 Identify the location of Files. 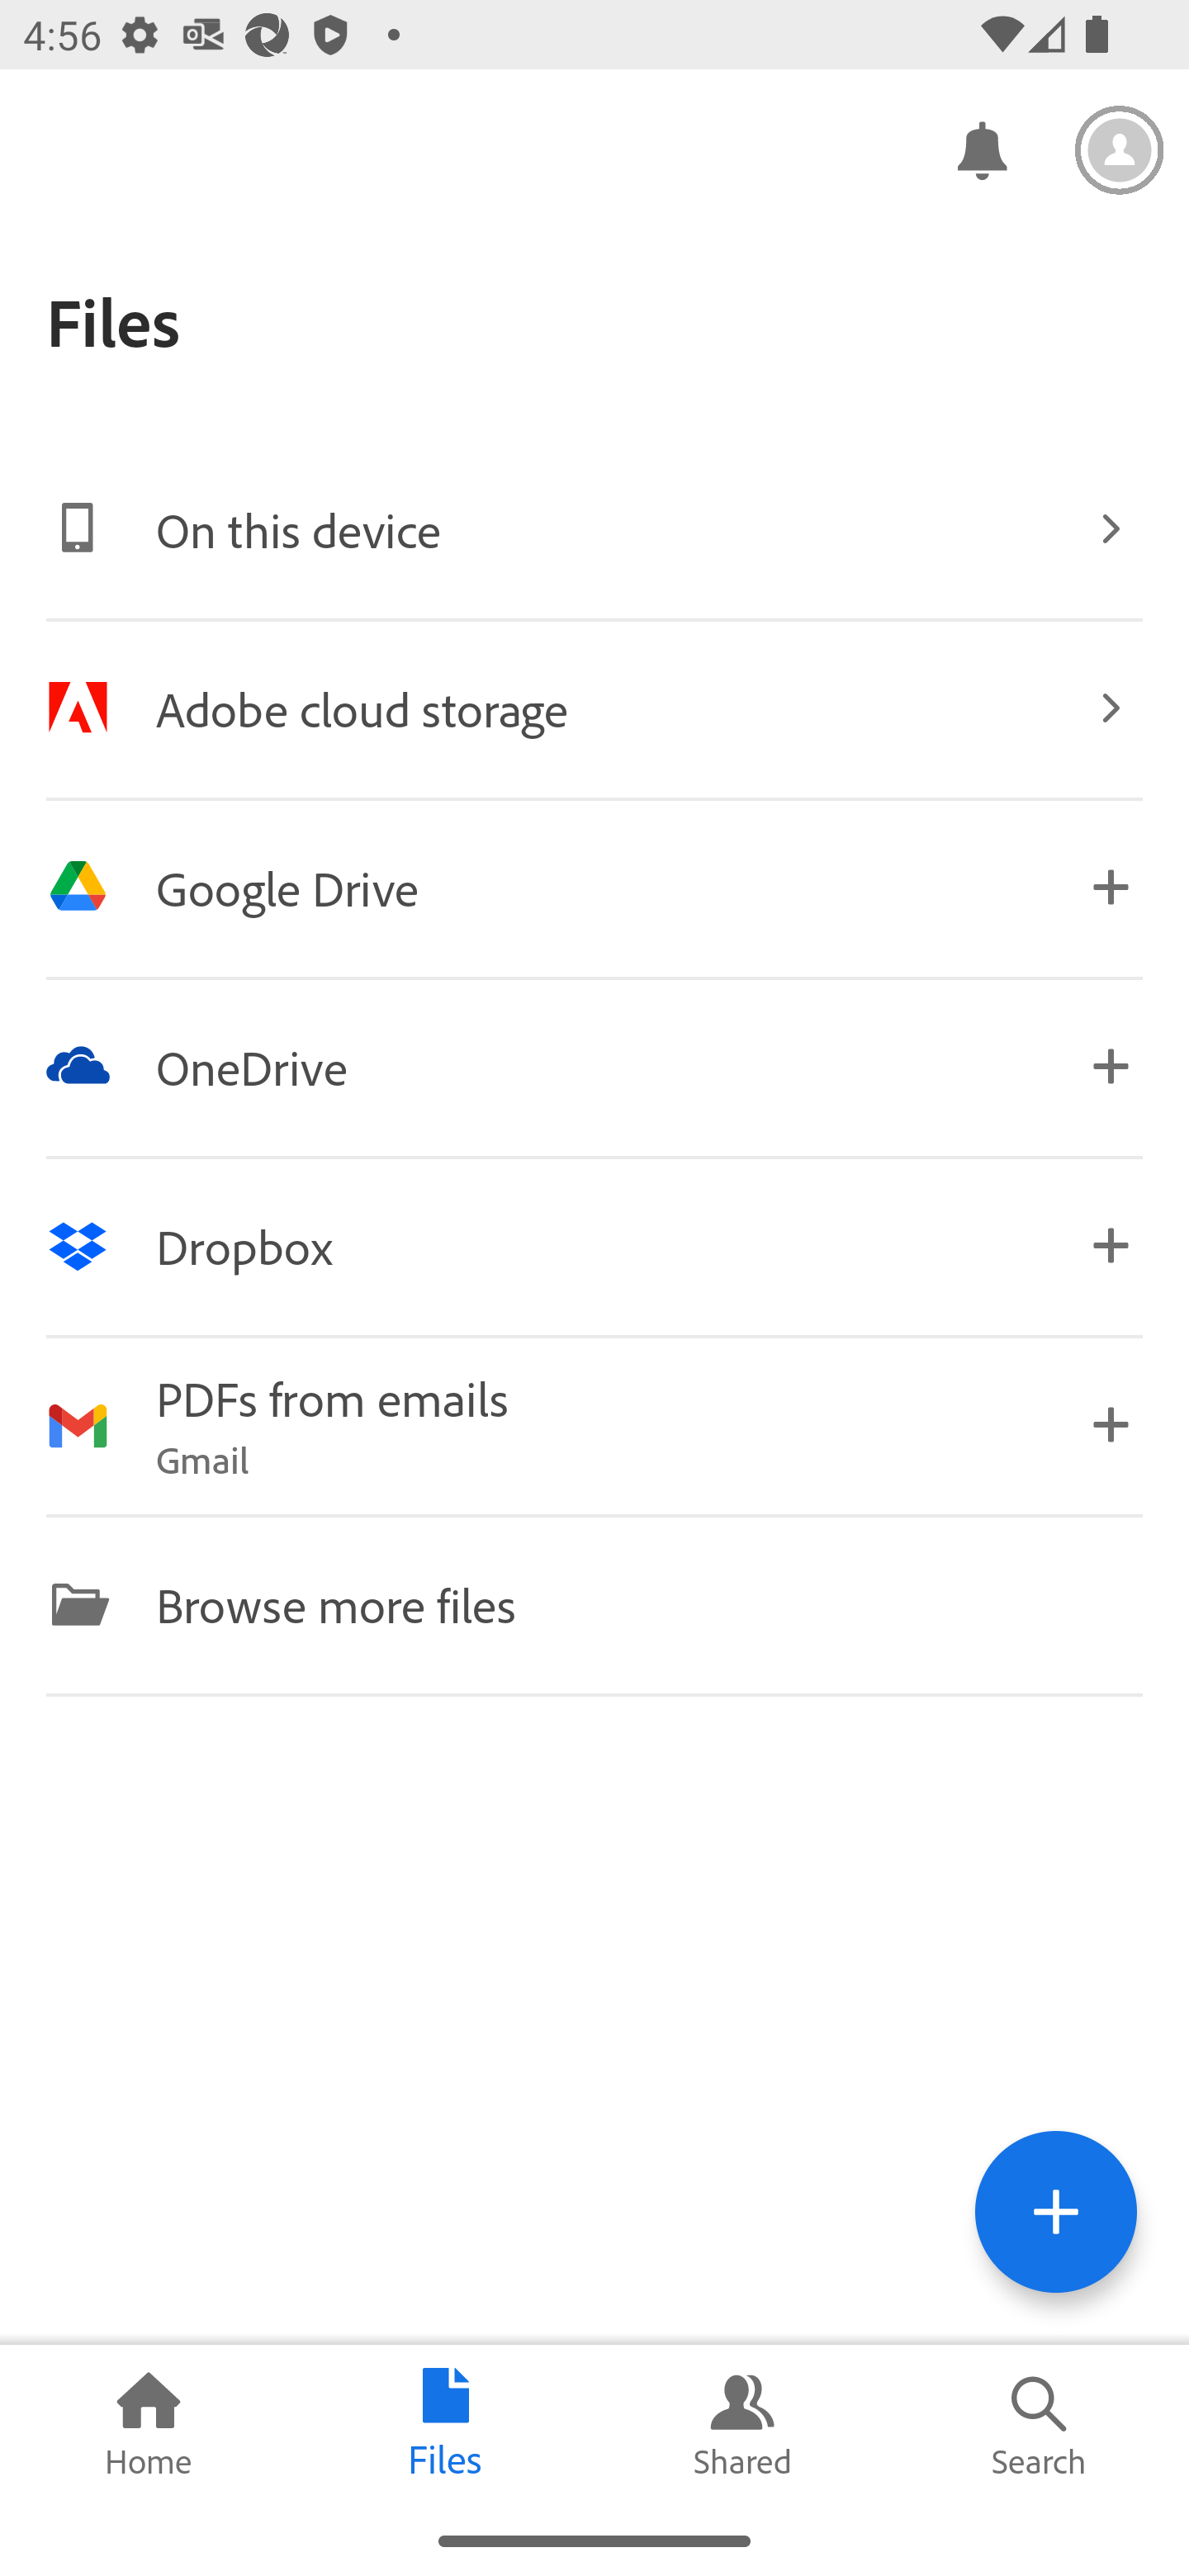
(446, 2425).